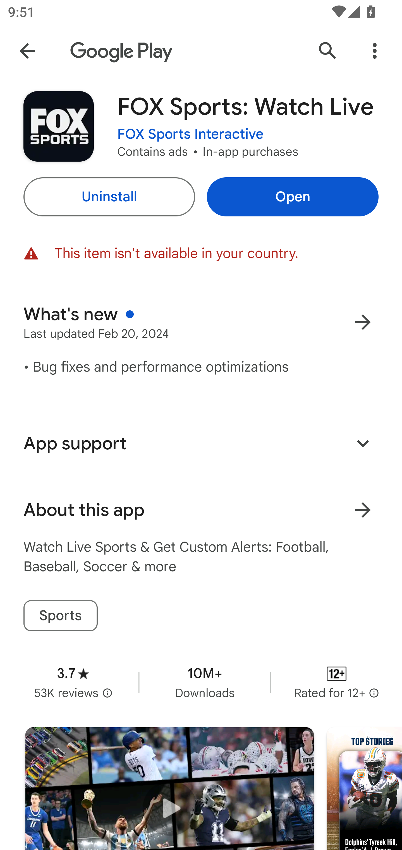  What do you see at coordinates (109, 197) in the screenshot?
I see `Uninstall` at bounding box center [109, 197].